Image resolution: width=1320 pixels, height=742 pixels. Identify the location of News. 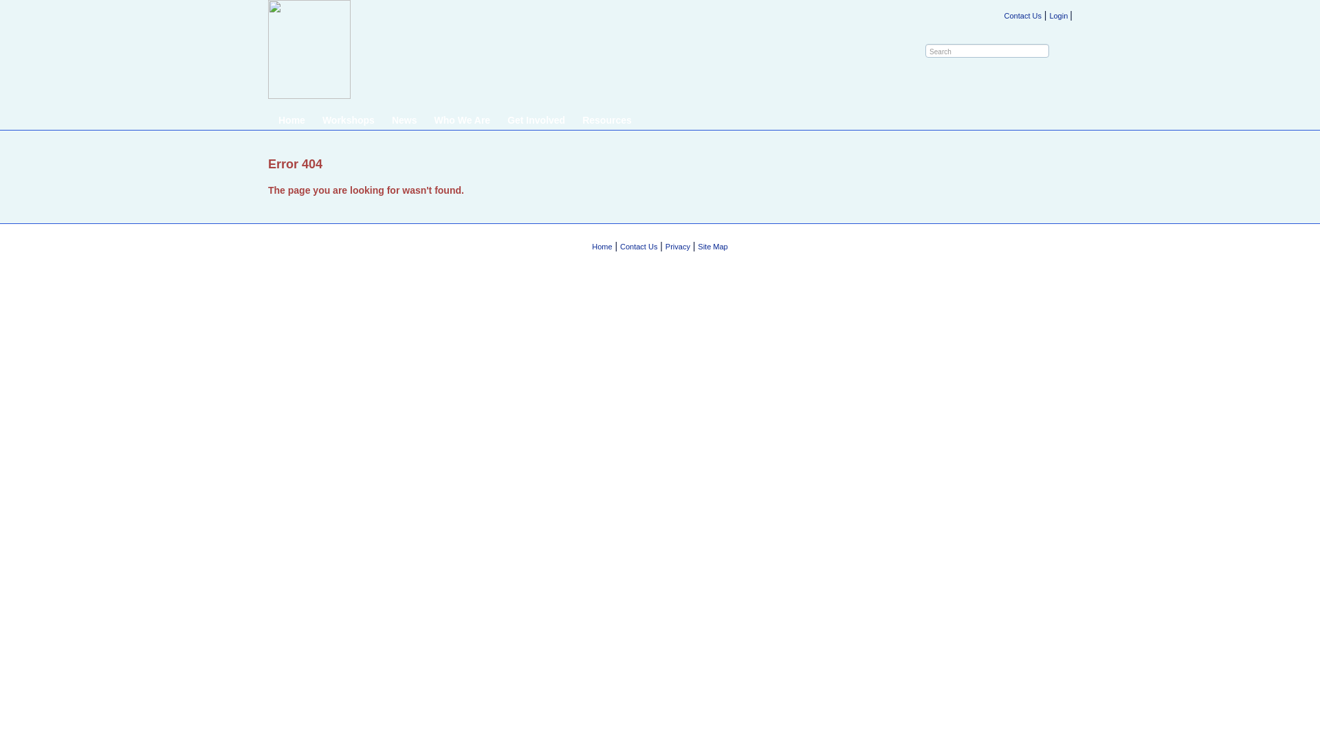
(404, 120).